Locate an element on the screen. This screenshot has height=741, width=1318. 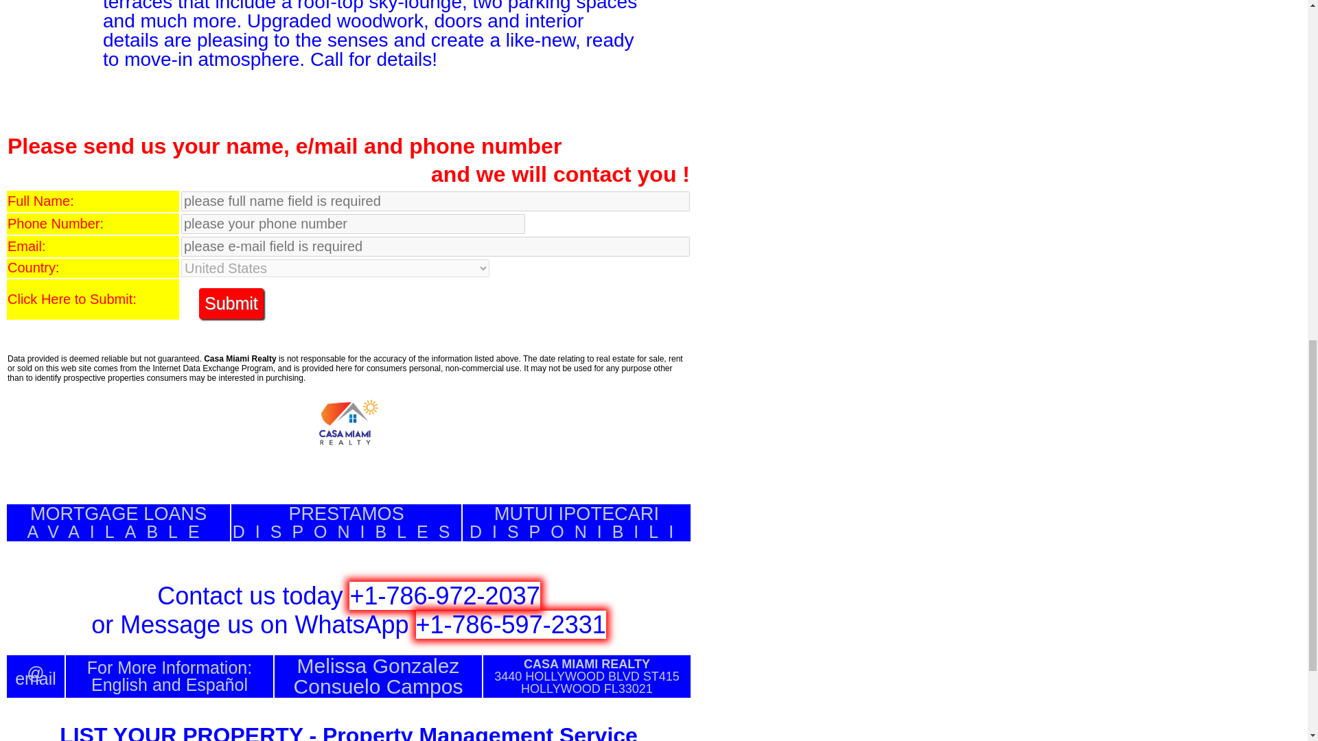
Submit is located at coordinates (346, 523).